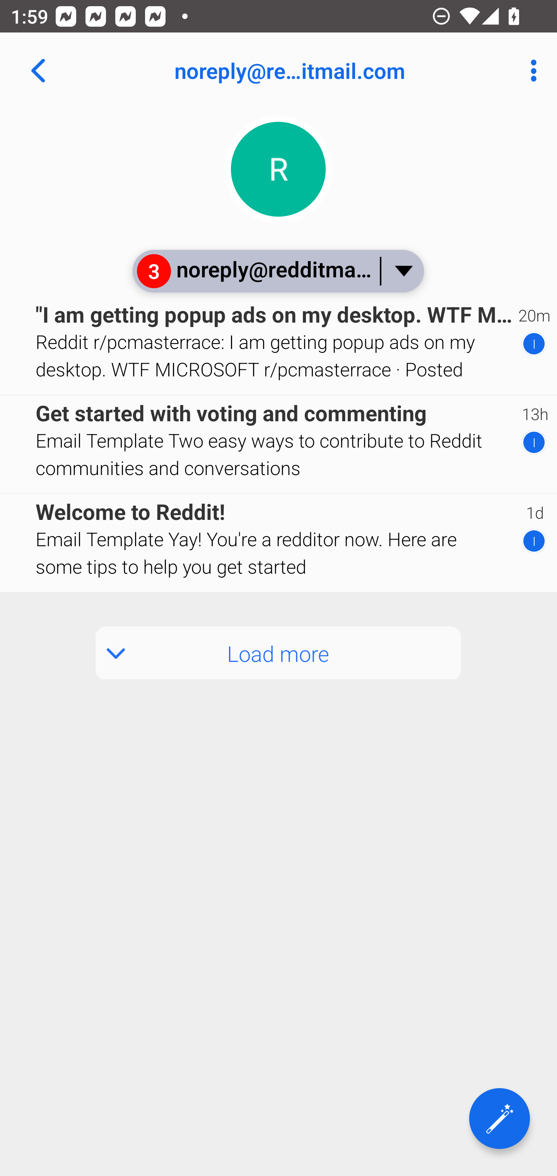 Image resolution: width=557 pixels, height=1176 pixels. What do you see at coordinates (38, 70) in the screenshot?
I see `Navigate up` at bounding box center [38, 70].